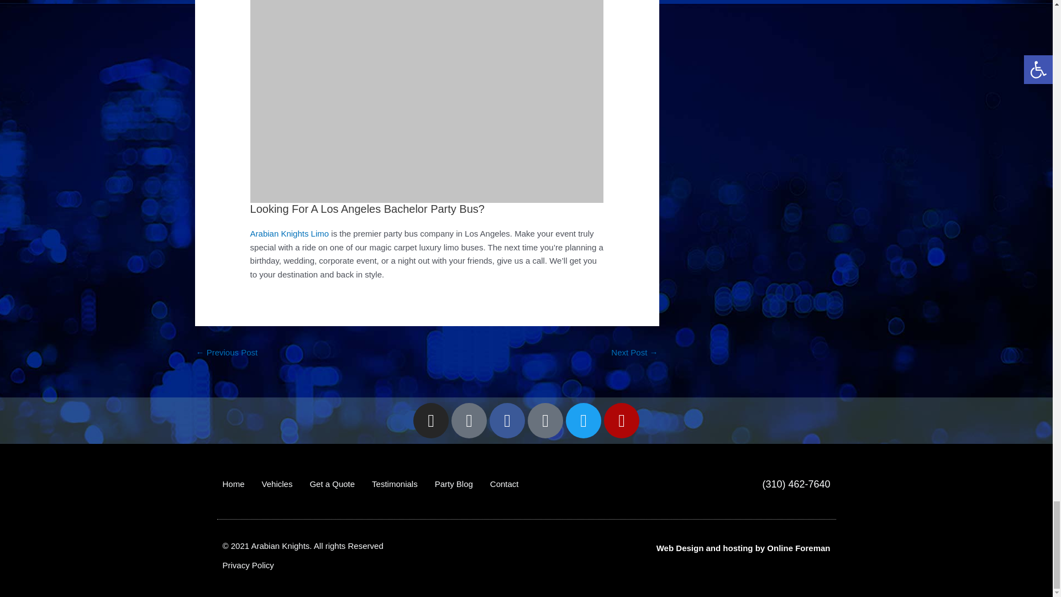 This screenshot has width=1061, height=597. What do you see at coordinates (507, 420) in the screenshot?
I see `Facebook-f` at bounding box center [507, 420].